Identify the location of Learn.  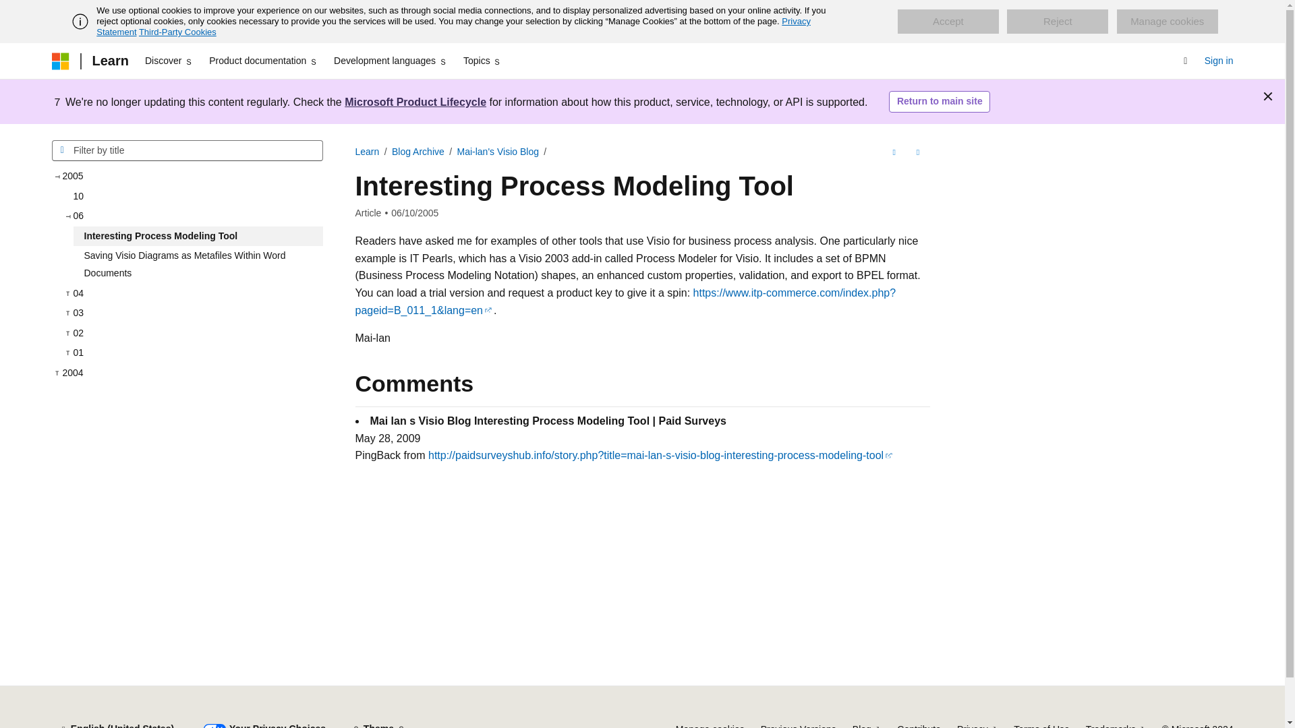
(367, 152).